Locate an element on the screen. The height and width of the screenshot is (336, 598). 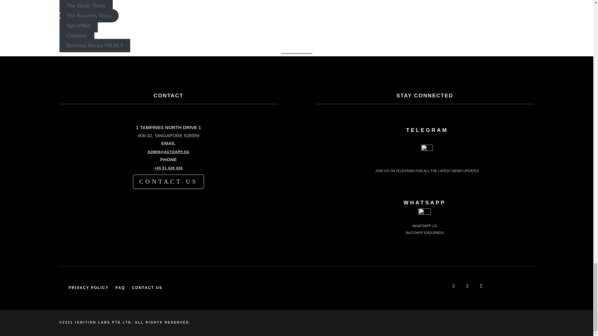
The Business Times is located at coordinates (89, 16).